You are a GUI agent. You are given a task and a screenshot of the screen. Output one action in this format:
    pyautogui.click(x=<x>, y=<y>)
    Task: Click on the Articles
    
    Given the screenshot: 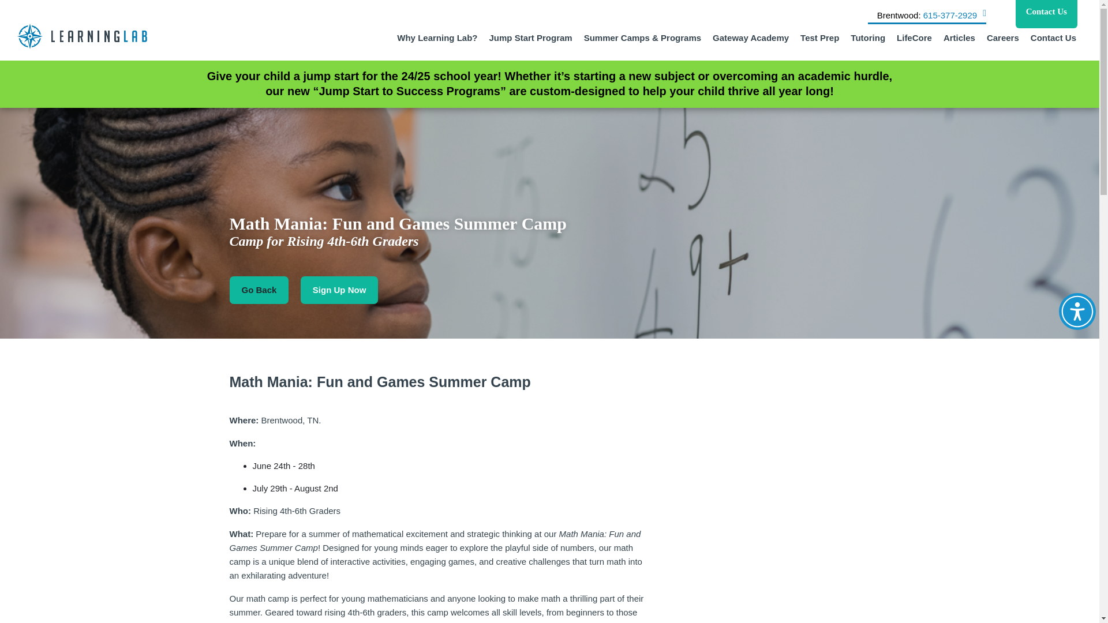 What is the action you would take?
    pyautogui.click(x=959, y=35)
    